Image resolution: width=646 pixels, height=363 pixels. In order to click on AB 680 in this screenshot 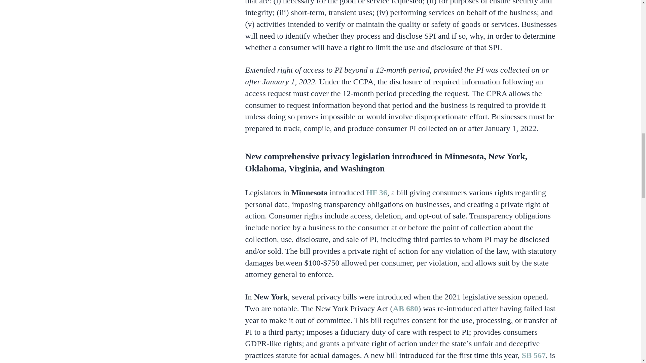, I will do `click(405, 309)`.